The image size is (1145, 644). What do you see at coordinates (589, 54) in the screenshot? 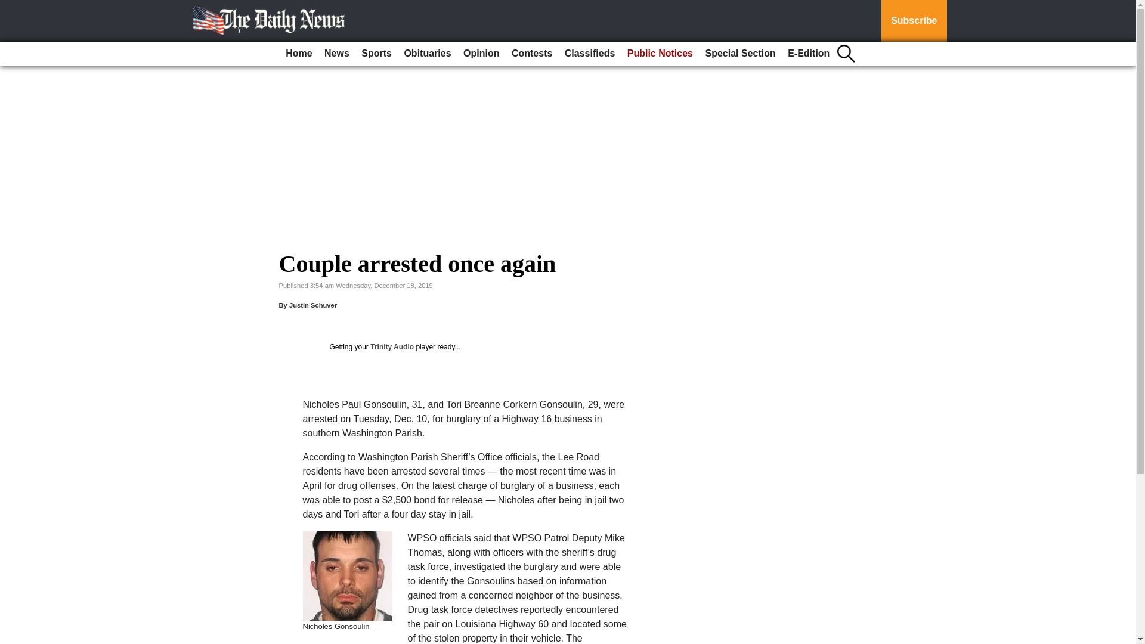
I see `Classifieds` at bounding box center [589, 54].